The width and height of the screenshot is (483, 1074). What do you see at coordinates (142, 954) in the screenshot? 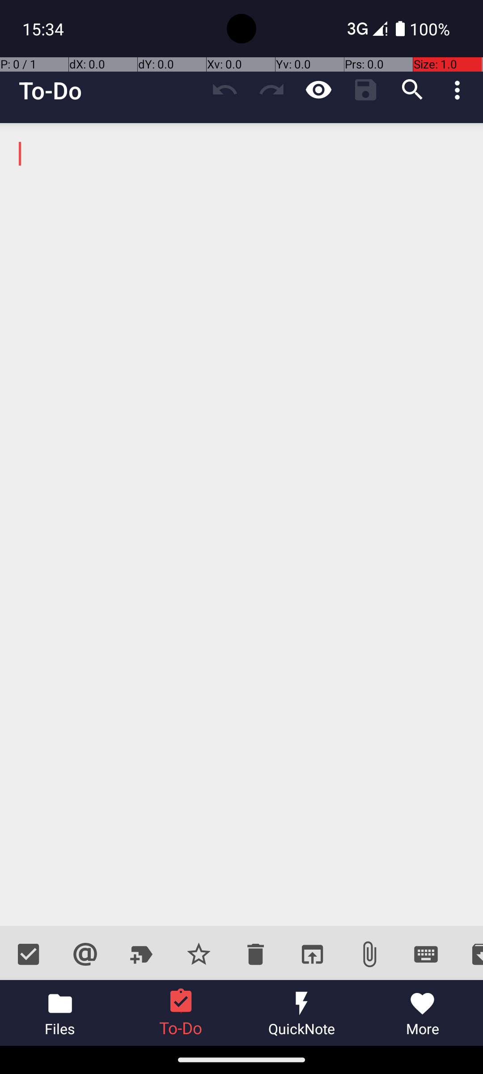
I see `Add project` at bounding box center [142, 954].